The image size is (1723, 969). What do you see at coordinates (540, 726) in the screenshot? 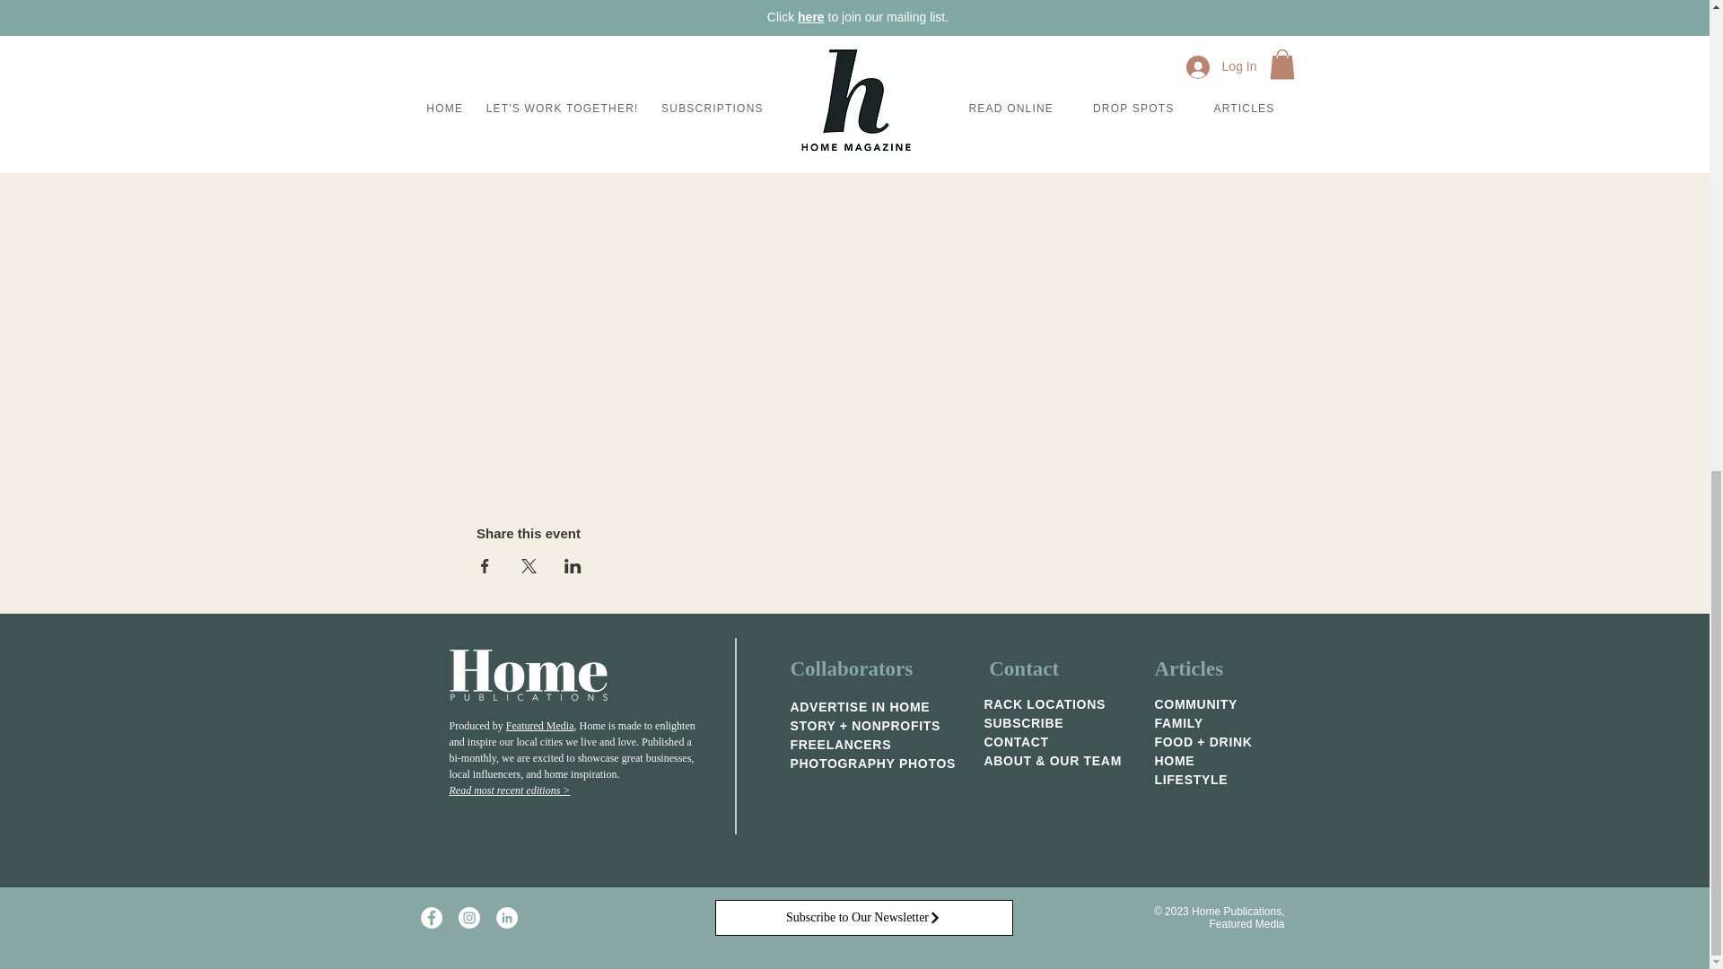
I see `Featured Media` at bounding box center [540, 726].